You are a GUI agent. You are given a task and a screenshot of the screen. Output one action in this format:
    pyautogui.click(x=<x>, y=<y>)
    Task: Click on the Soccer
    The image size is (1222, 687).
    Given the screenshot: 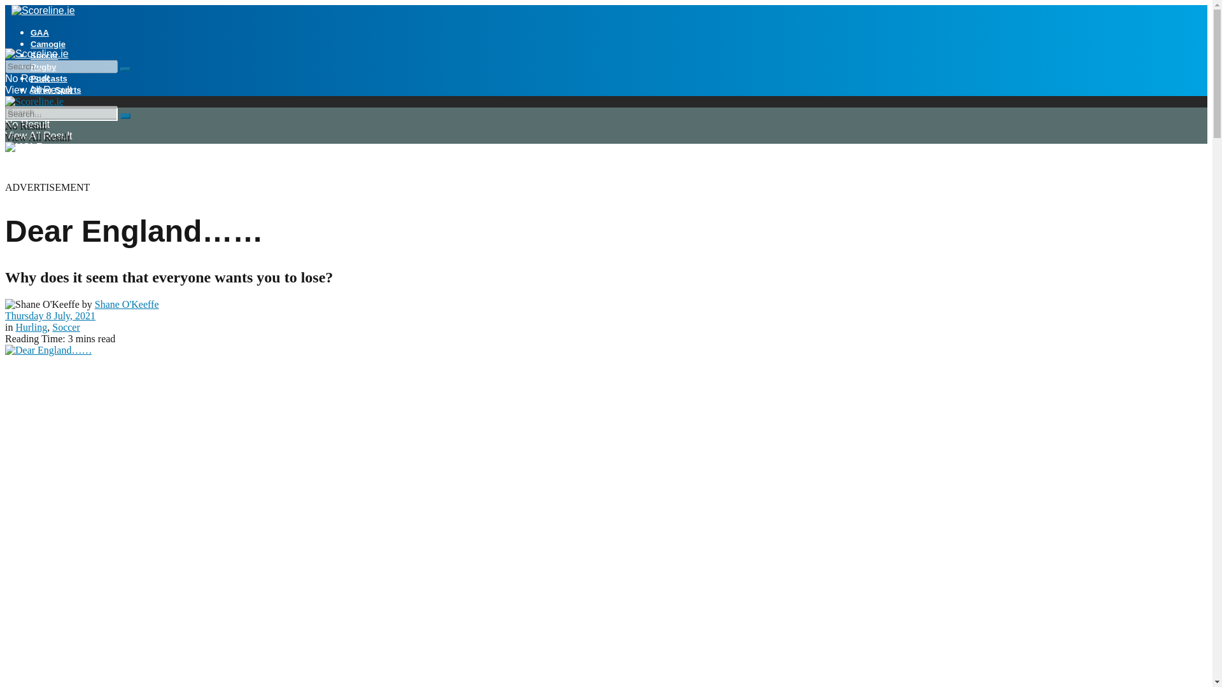 What is the action you would take?
    pyautogui.click(x=44, y=55)
    